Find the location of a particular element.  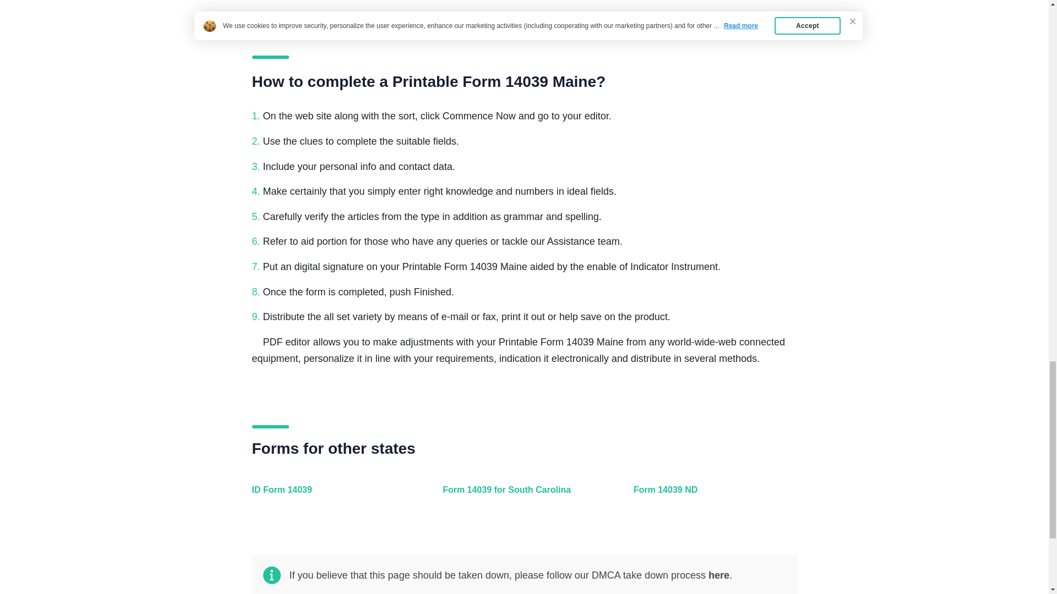

ID Form 14039 is located at coordinates (331, 496).